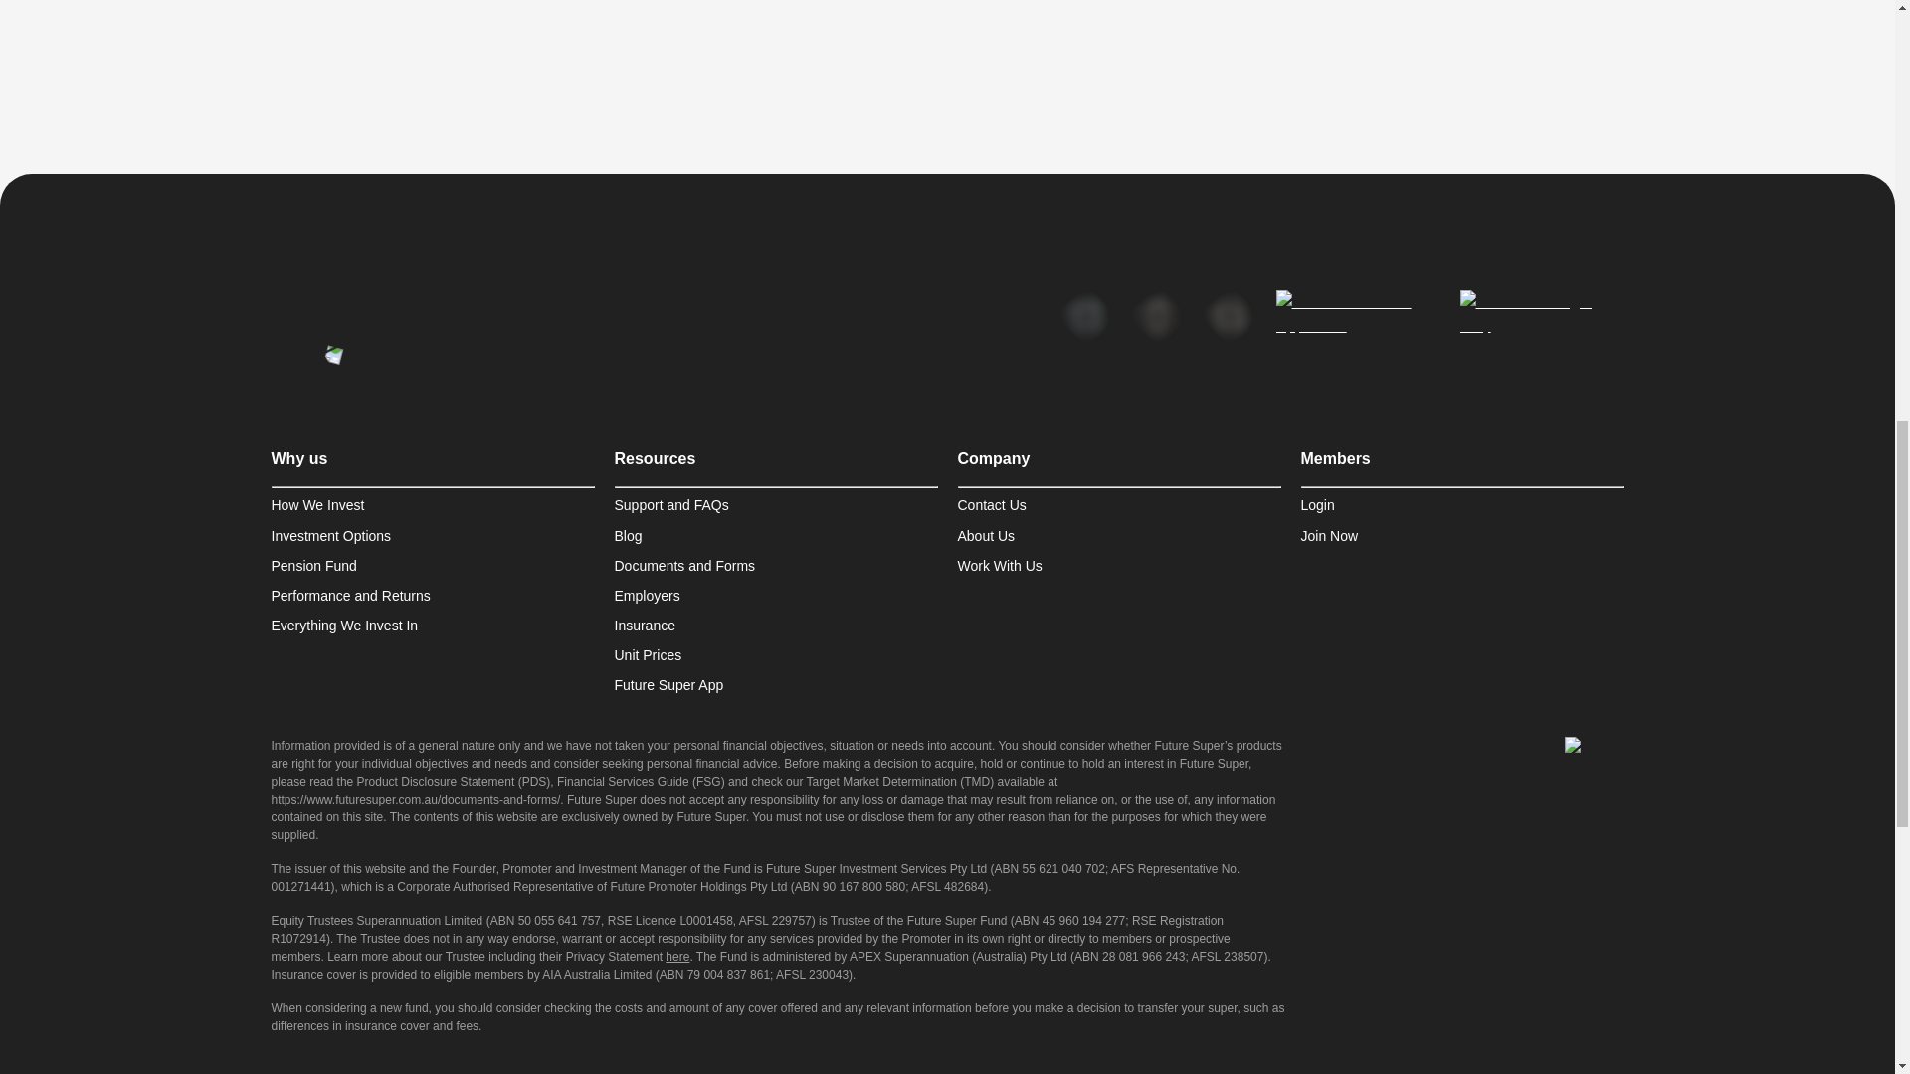 The width and height of the screenshot is (1910, 1074). What do you see at coordinates (1462, 505) in the screenshot?
I see `Login` at bounding box center [1462, 505].